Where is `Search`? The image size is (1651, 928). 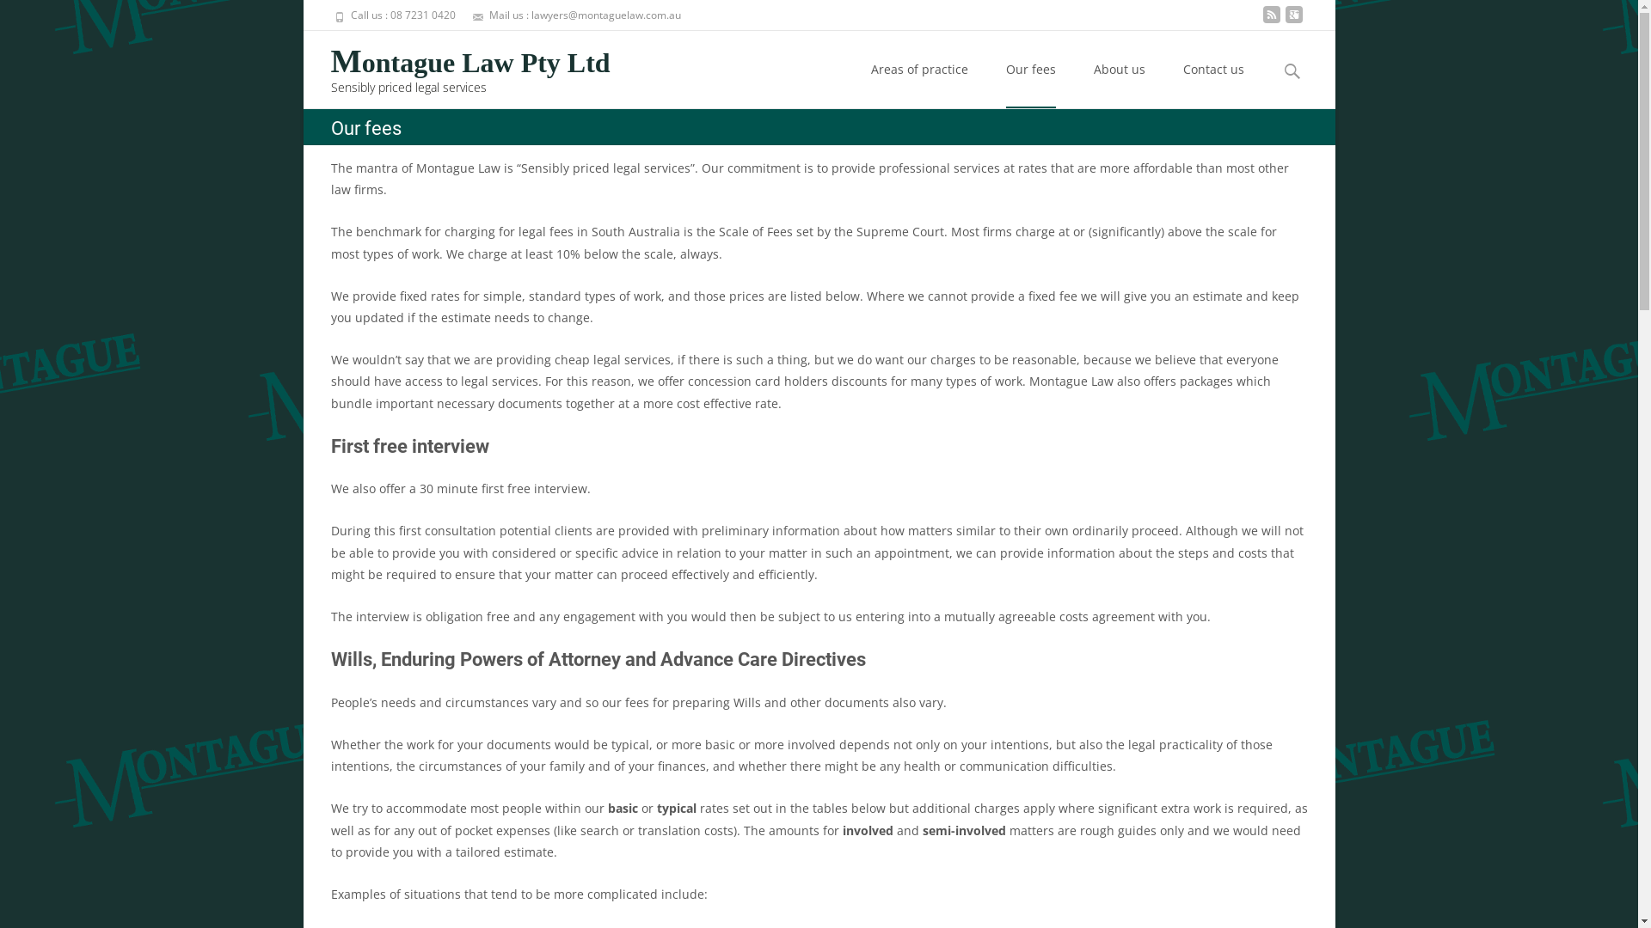
Search is located at coordinates (21, 17).